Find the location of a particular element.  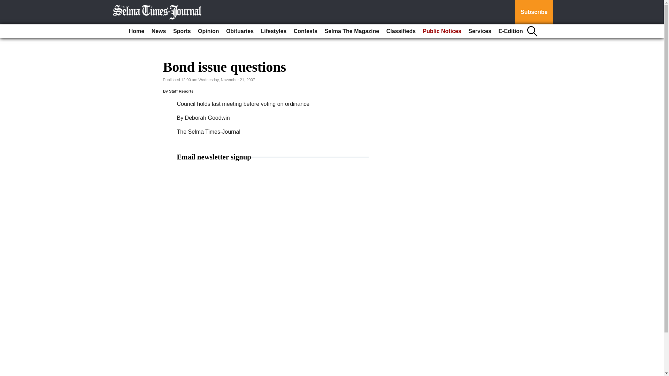

Sports is located at coordinates (182, 31).